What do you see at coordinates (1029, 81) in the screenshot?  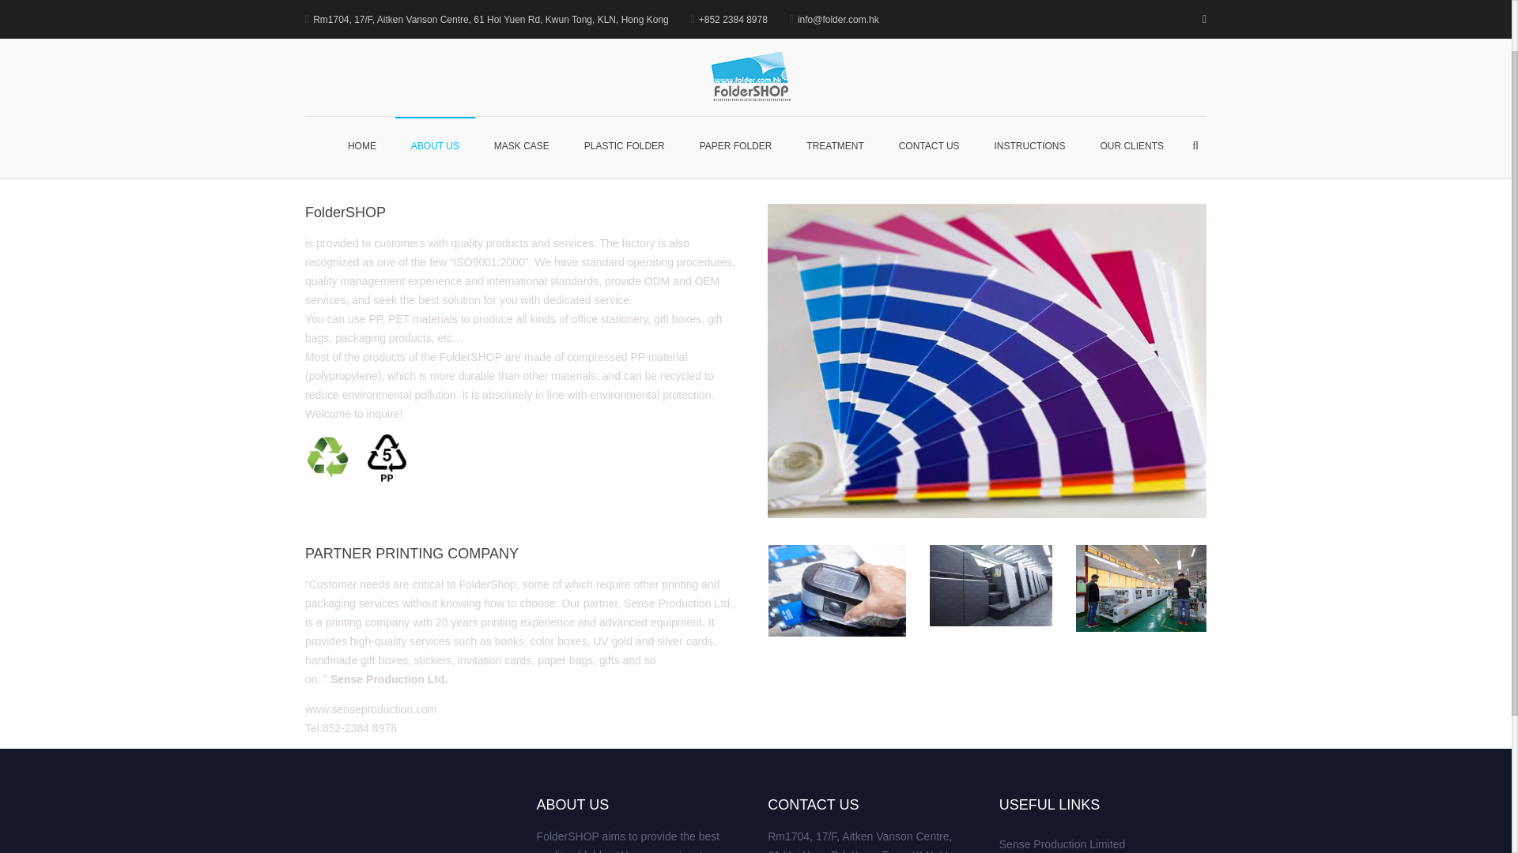 I see `INSTRUCTIONS` at bounding box center [1029, 81].